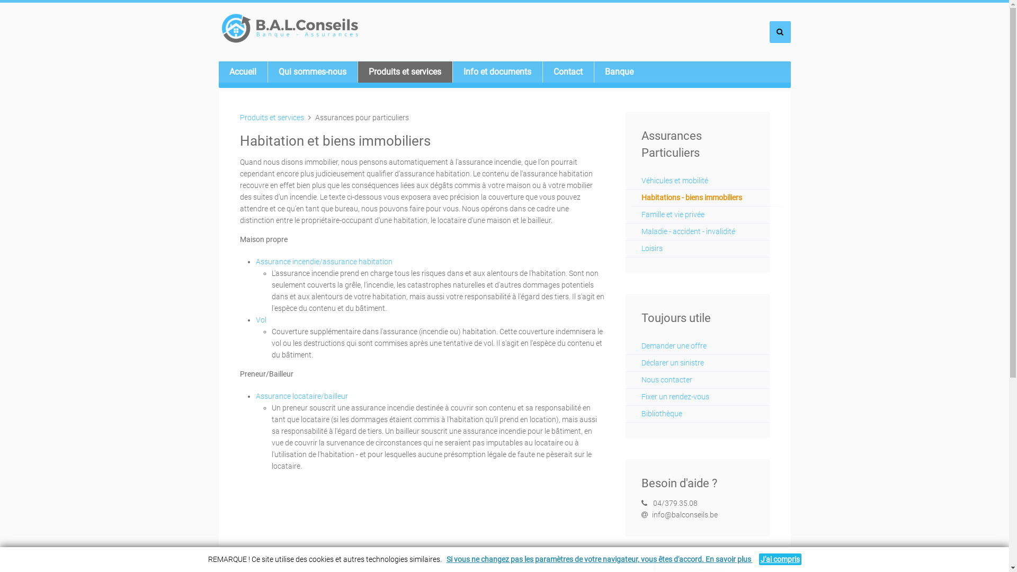 This screenshot has height=572, width=1017. Describe the element at coordinates (697, 346) in the screenshot. I see `Demander une offre` at that location.